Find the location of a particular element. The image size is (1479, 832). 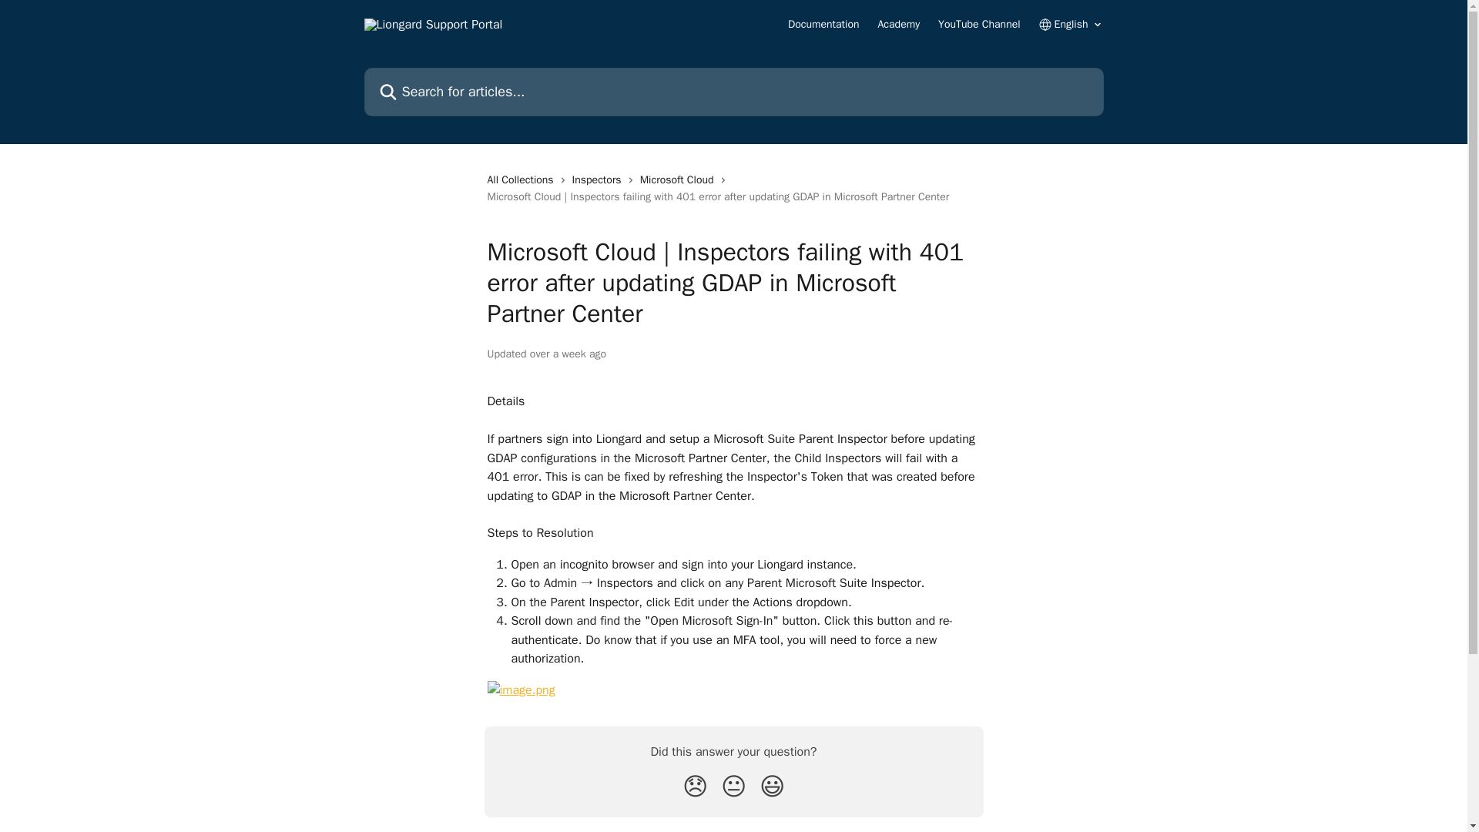

Disappointed is located at coordinates (695, 787).